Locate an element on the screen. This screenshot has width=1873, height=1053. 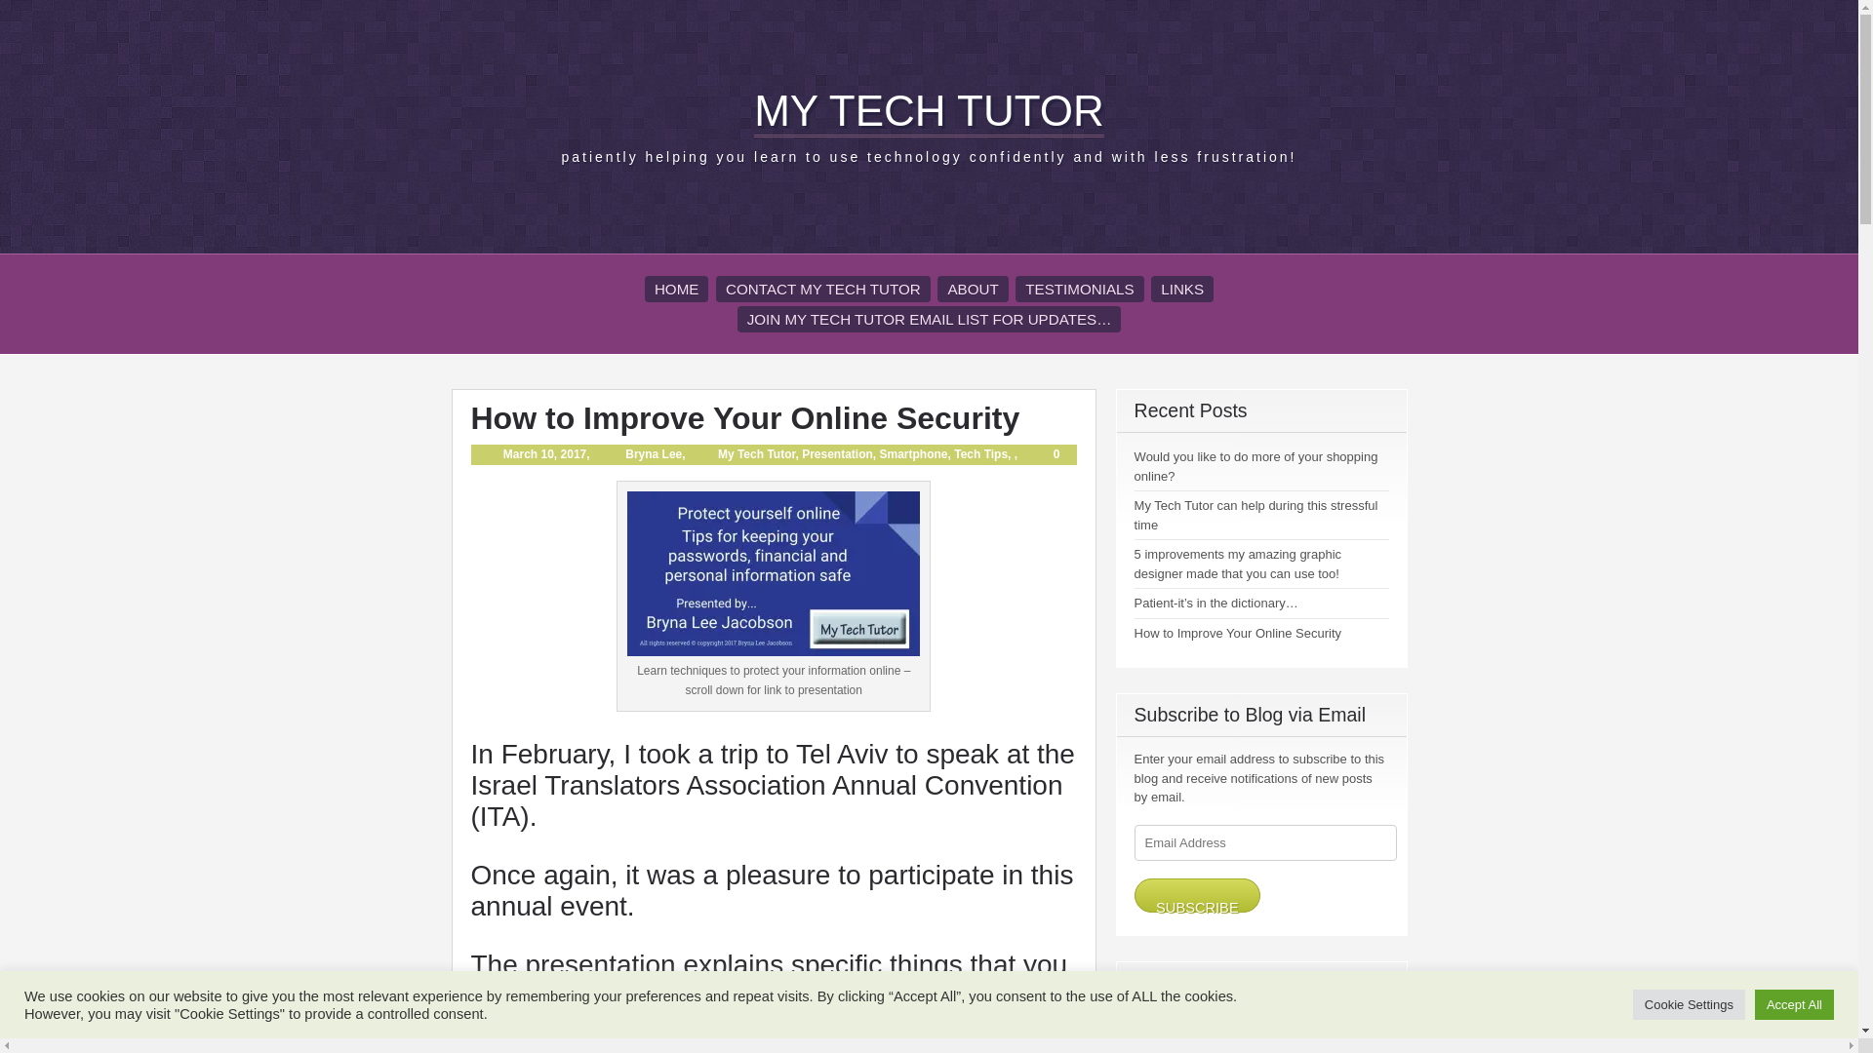
ITA is located at coordinates (499, 816).